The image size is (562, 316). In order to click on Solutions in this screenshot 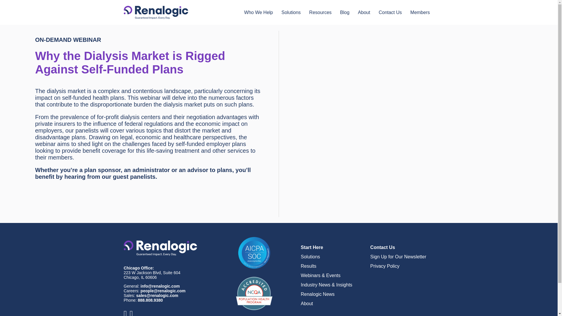, I will do `click(291, 12)`.